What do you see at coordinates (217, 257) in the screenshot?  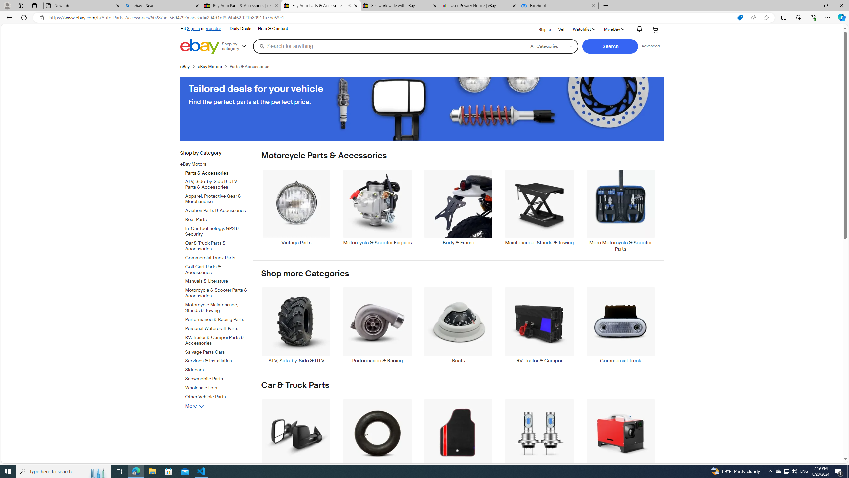 I see `Commercial Truck Parts` at bounding box center [217, 257].